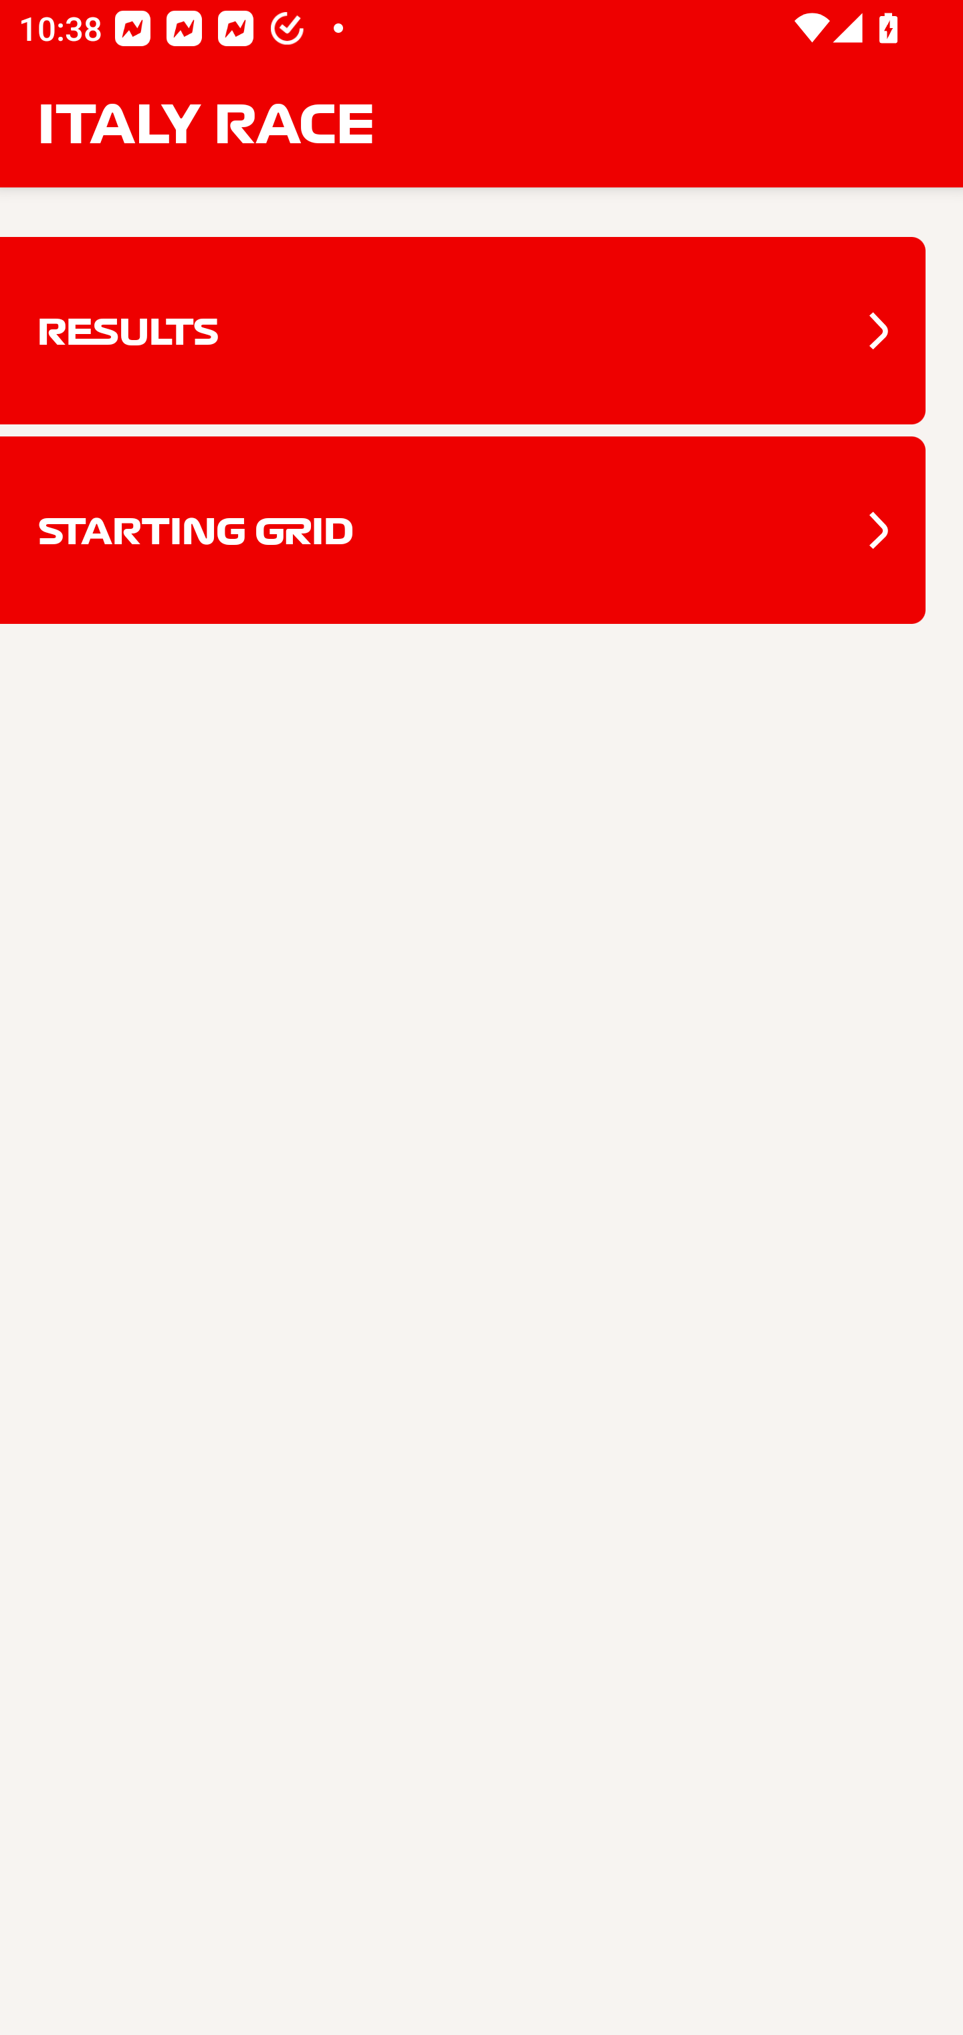 The image size is (963, 2035). Describe the element at coordinates (463, 331) in the screenshot. I see `RESULTS` at that location.